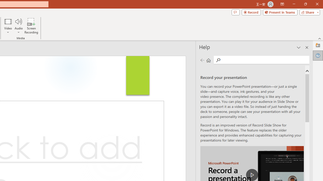 Image resolution: width=323 pixels, height=181 pixels. What do you see at coordinates (8, 26) in the screenshot?
I see `Video` at bounding box center [8, 26].